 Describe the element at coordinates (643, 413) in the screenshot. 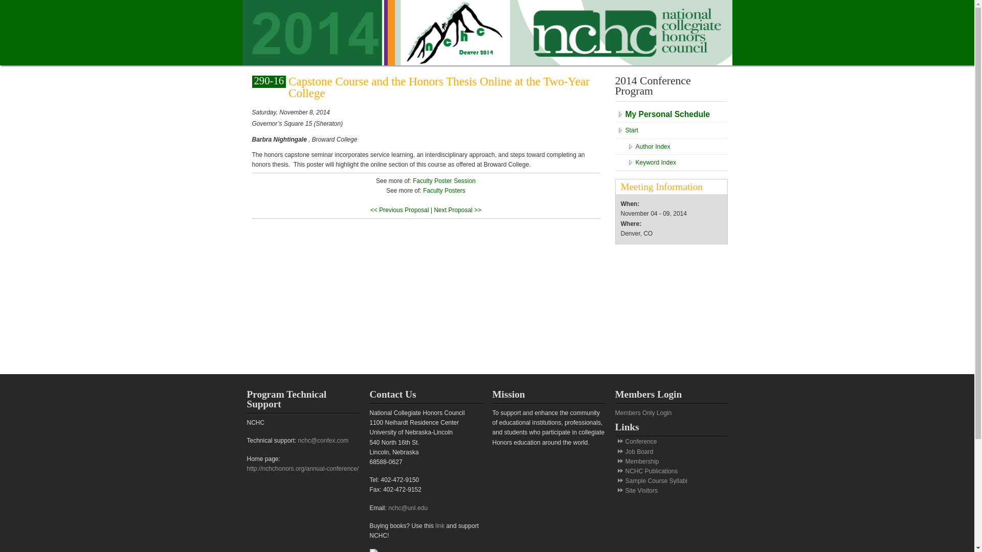

I see `Members Only Login` at that location.